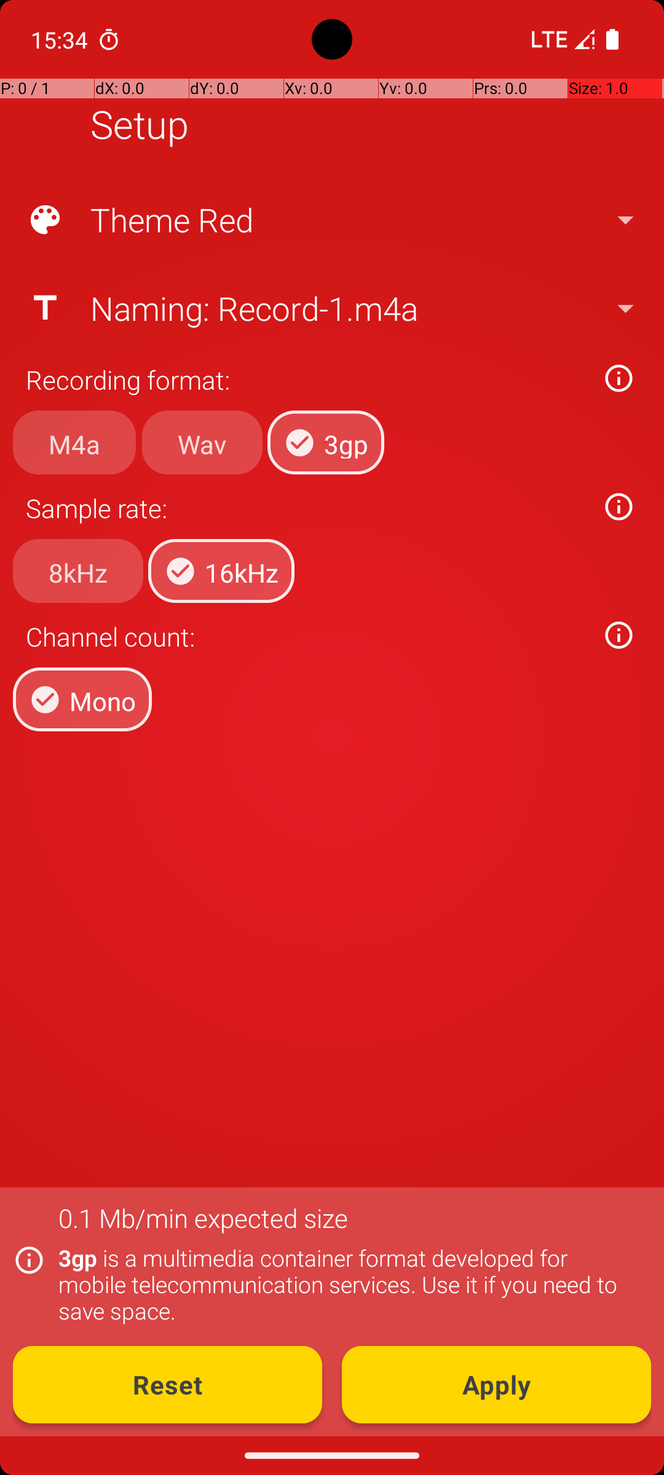 Image resolution: width=664 pixels, height=1475 pixels. What do you see at coordinates (348, 1284) in the screenshot?
I see `3gp is a multimedia container format developed for mobile telecommunication services. Use it if you need to save space.` at bounding box center [348, 1284].